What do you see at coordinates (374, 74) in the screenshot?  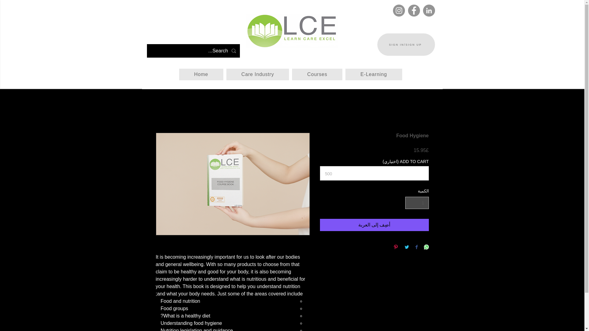 I see `E-Learning` at bounding box center [374, 74].